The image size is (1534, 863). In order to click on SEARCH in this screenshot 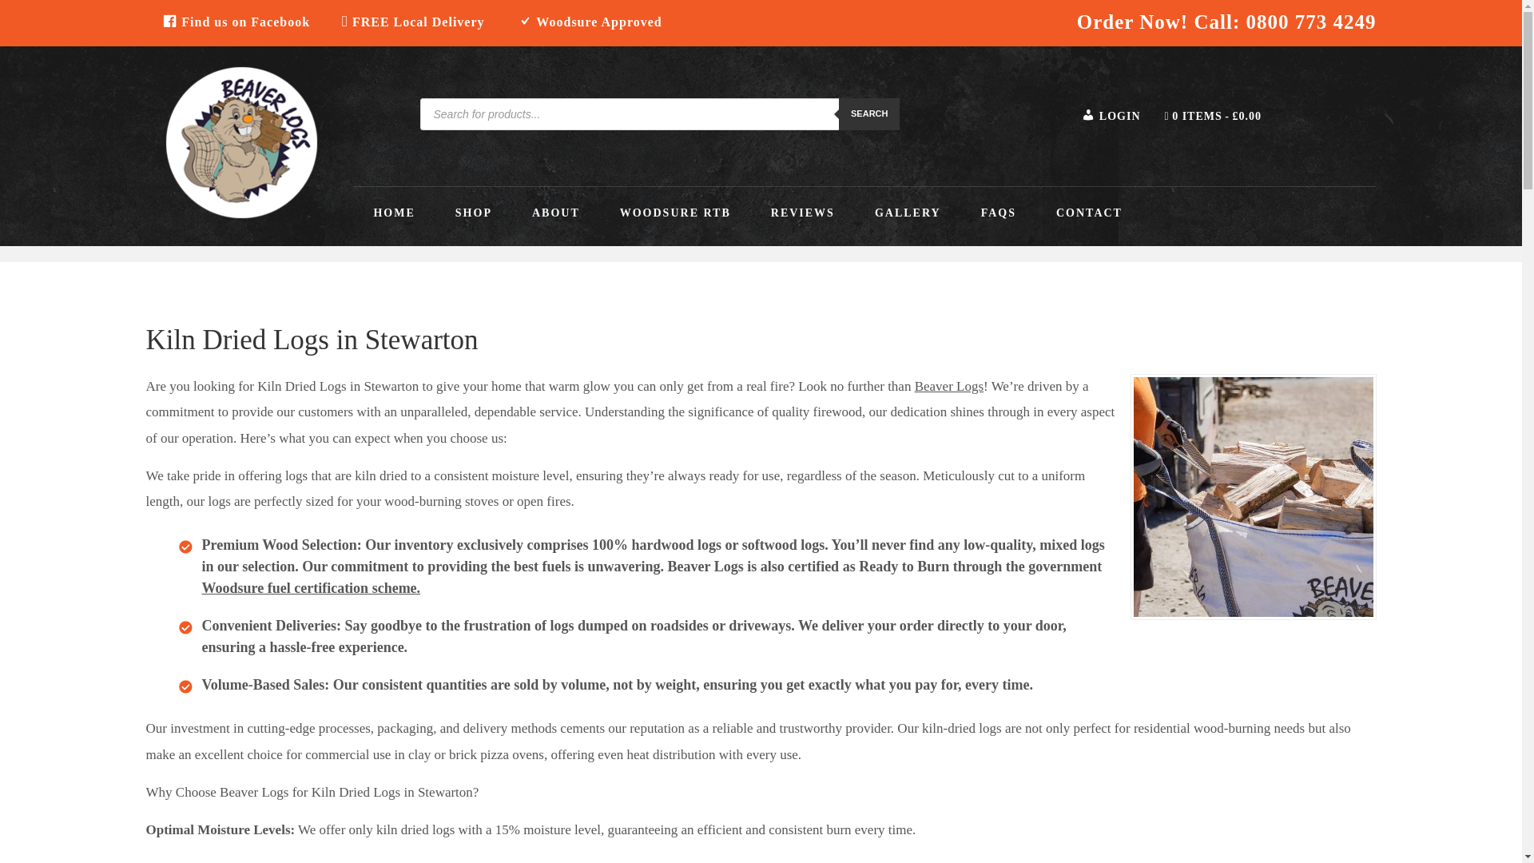, I will do `click(869, 113)`.